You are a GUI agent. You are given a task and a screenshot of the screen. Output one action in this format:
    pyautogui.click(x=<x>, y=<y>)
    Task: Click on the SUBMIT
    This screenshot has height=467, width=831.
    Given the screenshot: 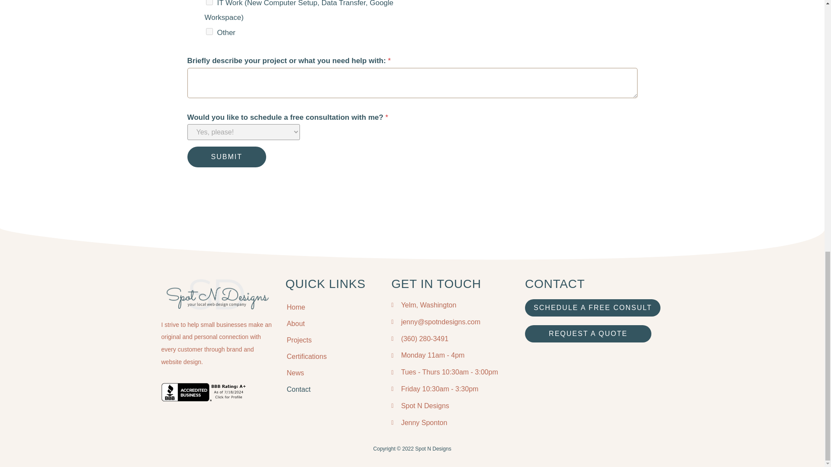 What is the action you would take?
    pyautogui.click(x=226, y=157)
    